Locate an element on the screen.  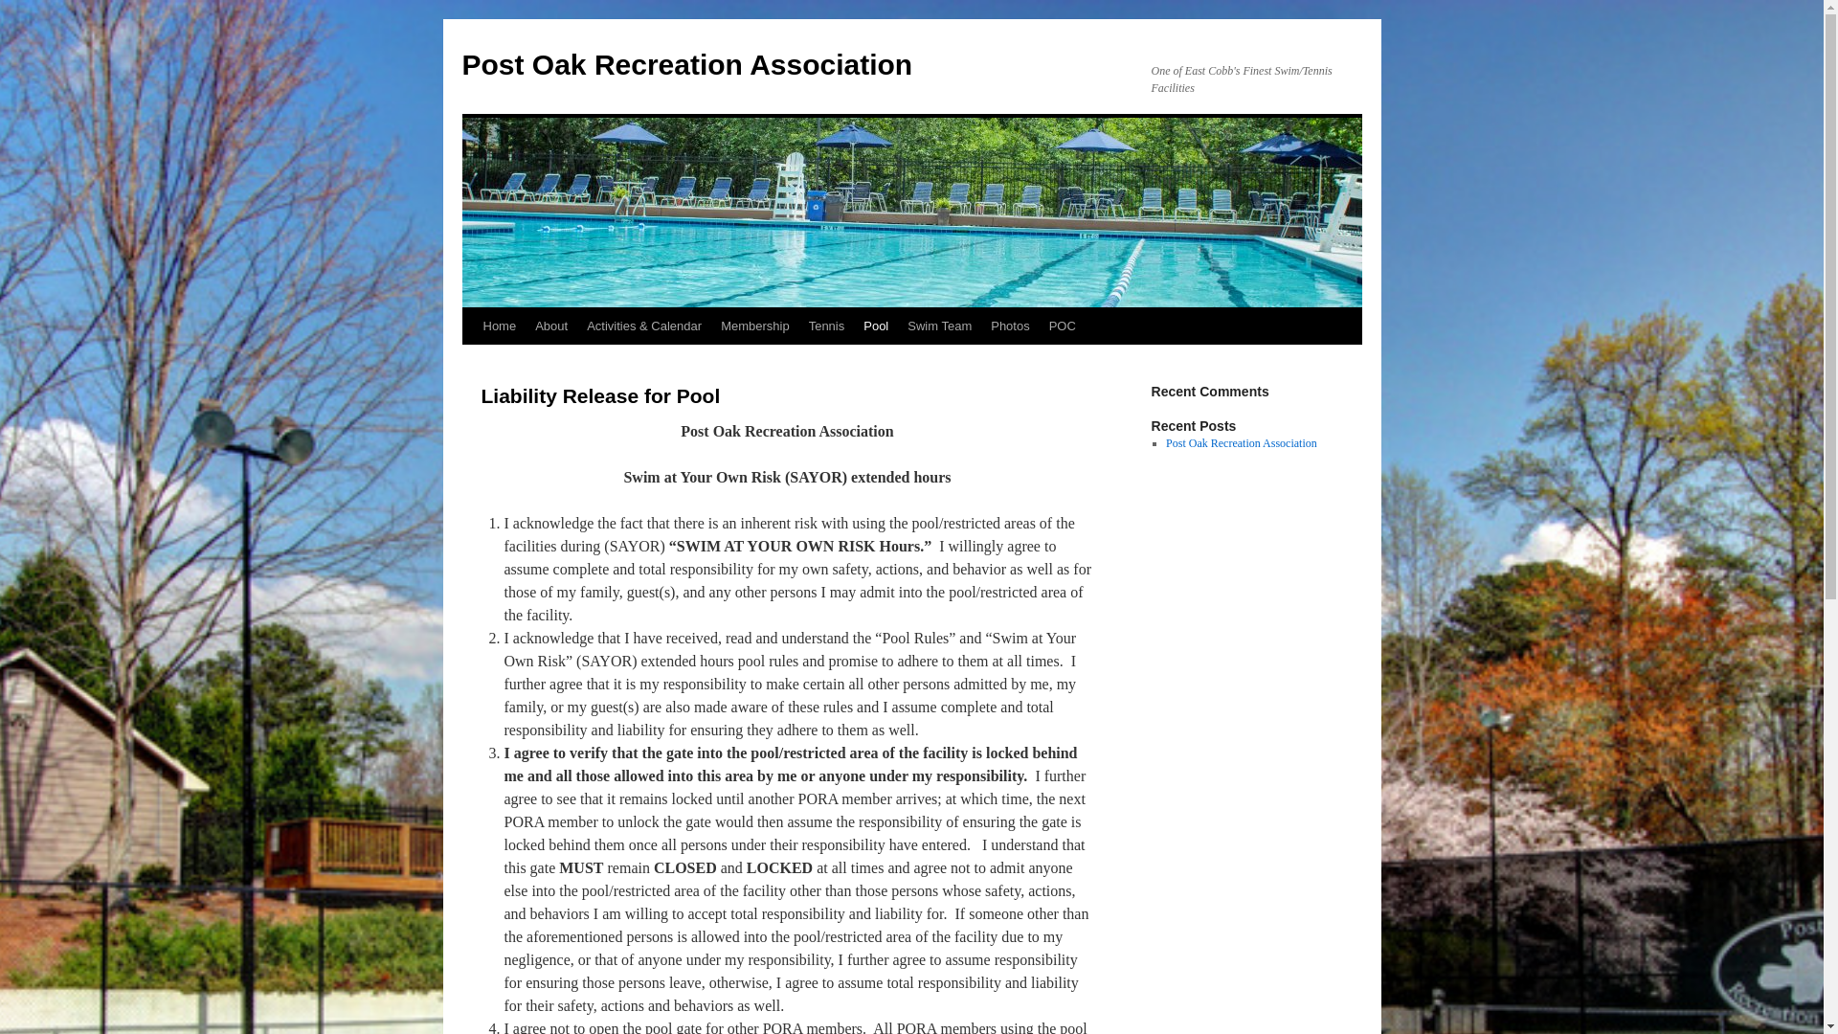
Tennis is located at coordinates (827, 326).